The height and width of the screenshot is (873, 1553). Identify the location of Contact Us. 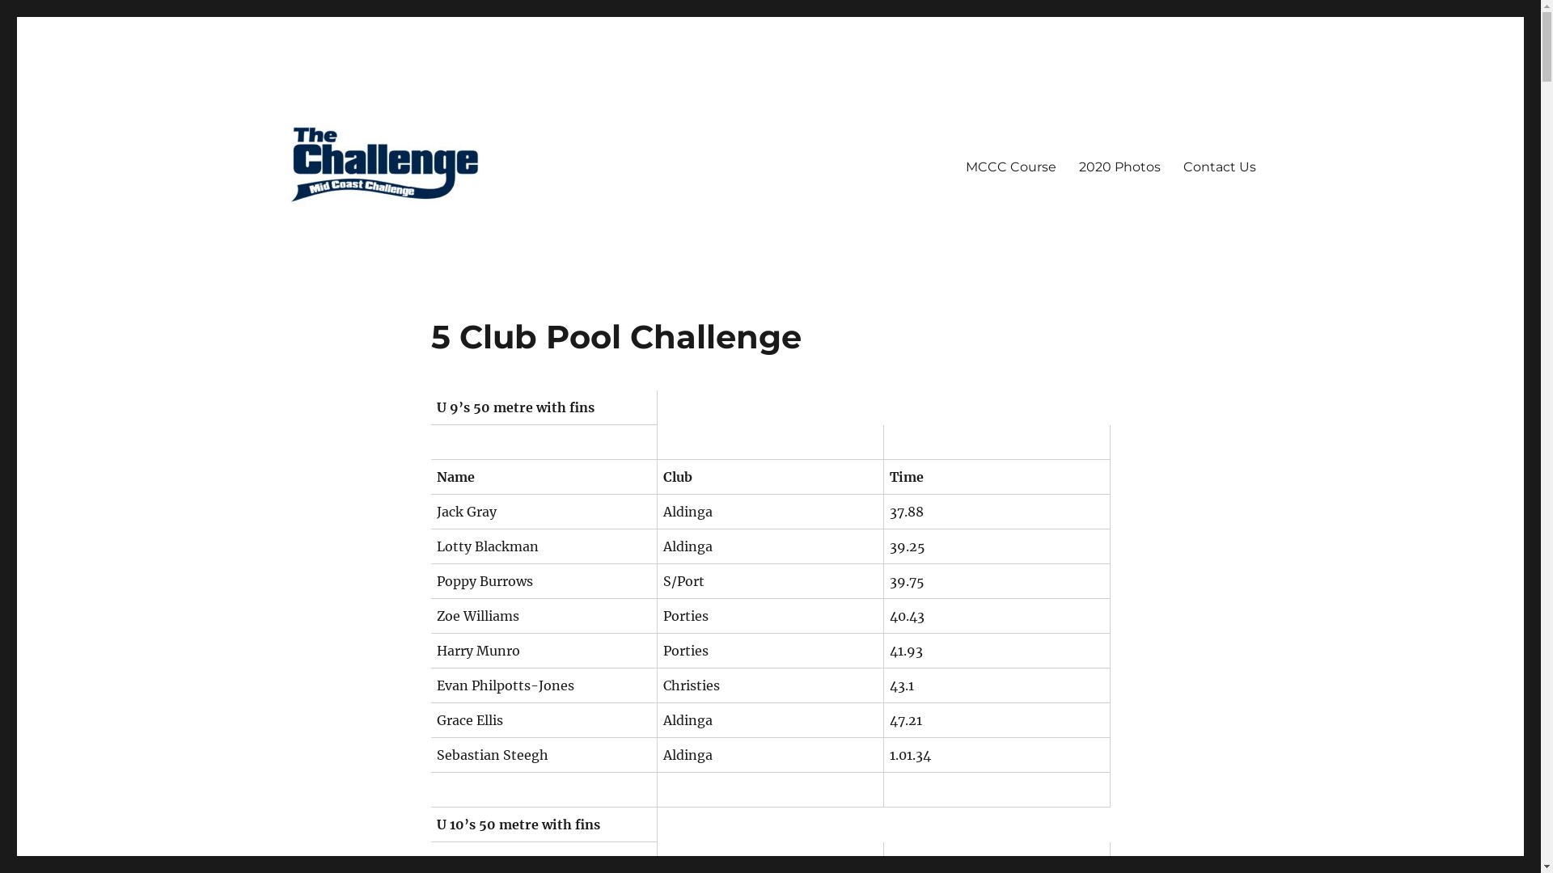
(1219, 167).